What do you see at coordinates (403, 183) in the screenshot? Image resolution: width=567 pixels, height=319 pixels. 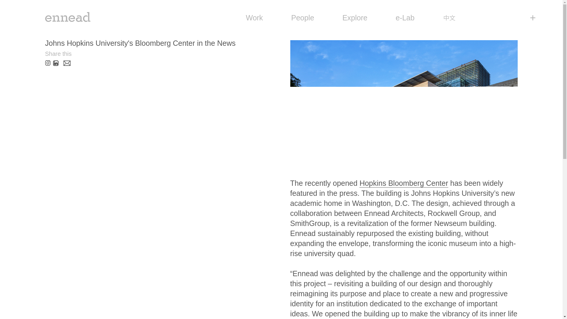 I see `Hopkins Bloomberg Center` at bounding box center [403, 183].